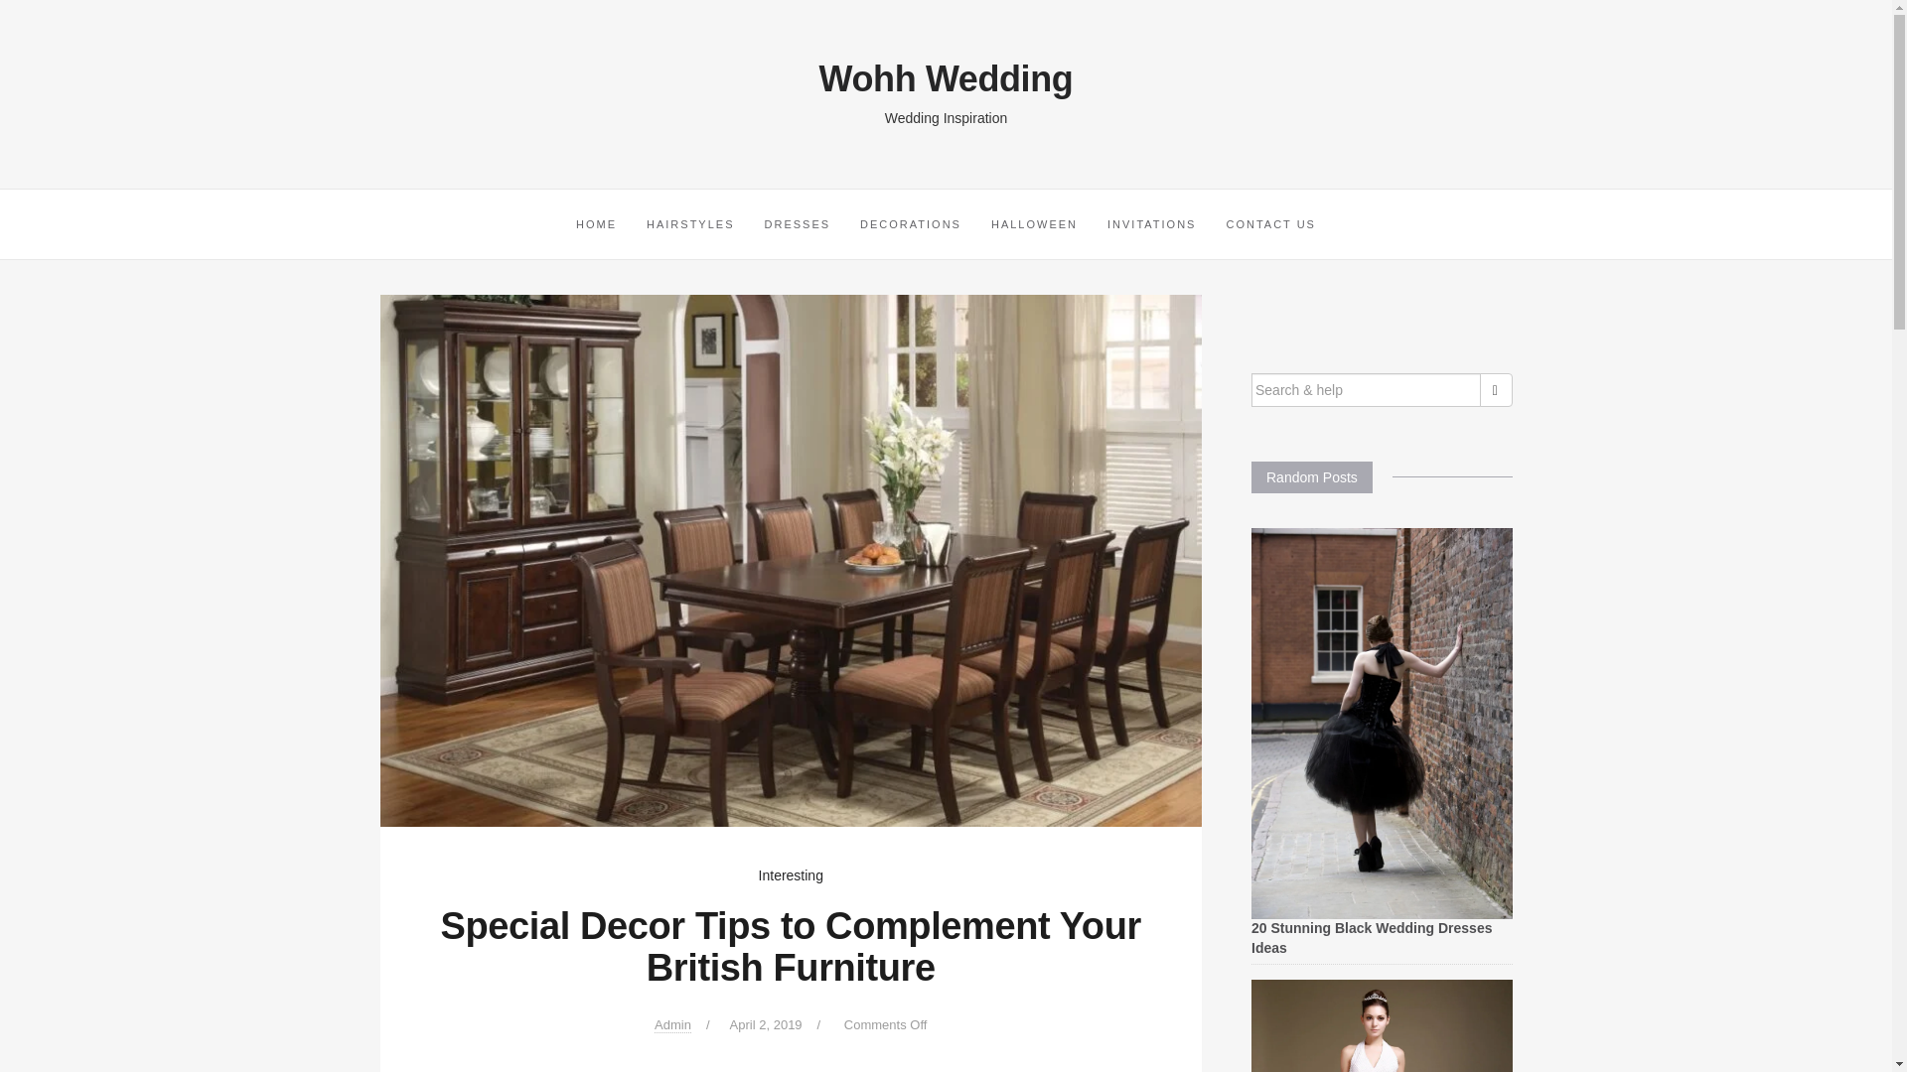  Describe the element at coordinates (689, 224) in the screenshot. I see `Hairstyles` at that location.